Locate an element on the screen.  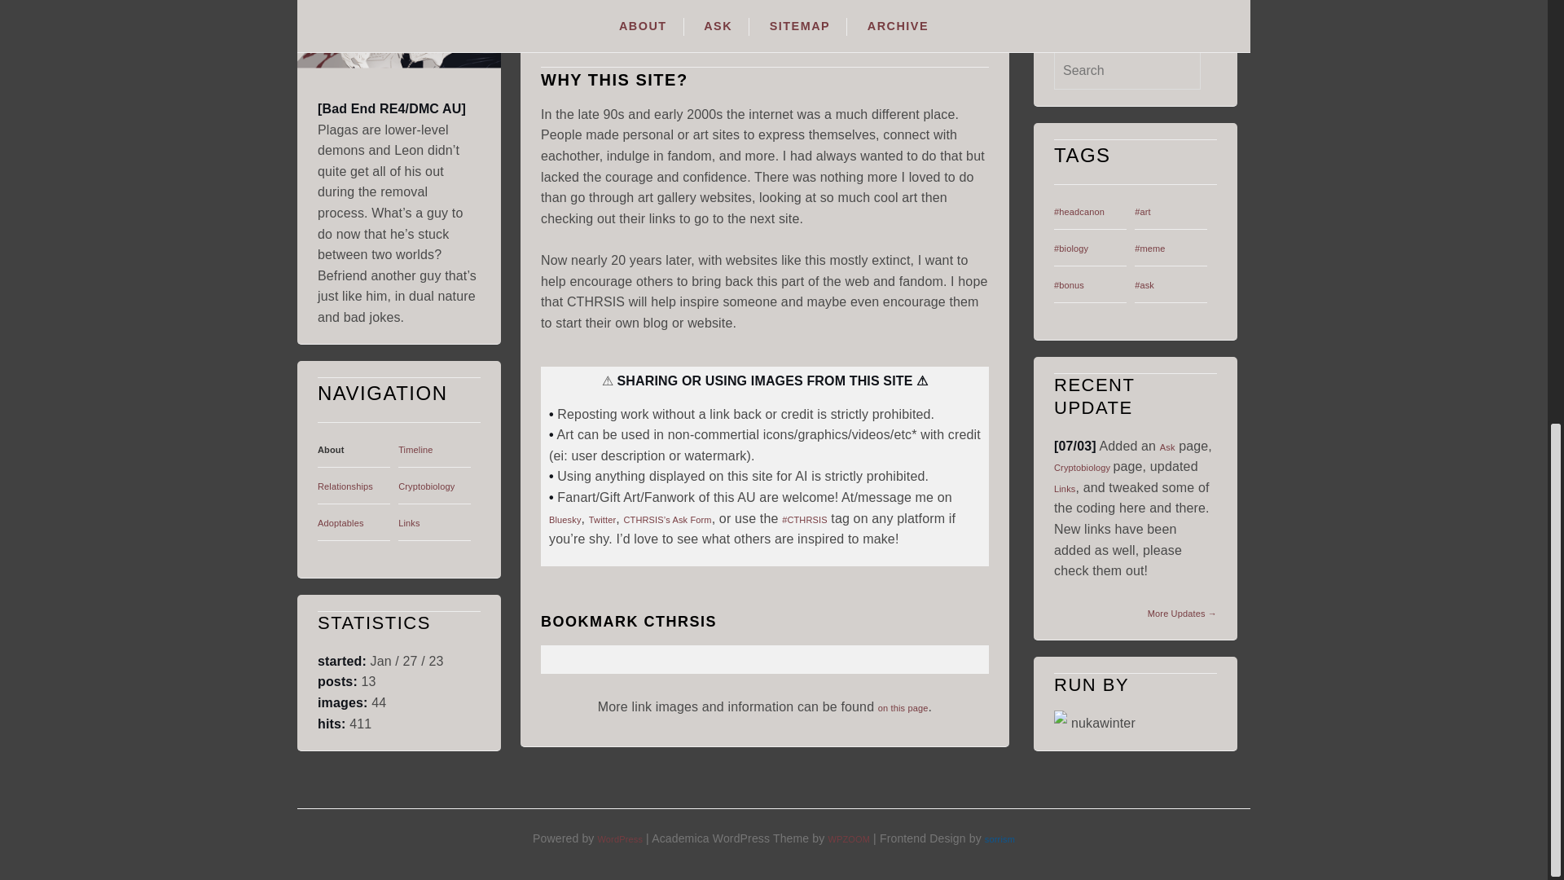
Bluesky is located at coordinates (565, 519).